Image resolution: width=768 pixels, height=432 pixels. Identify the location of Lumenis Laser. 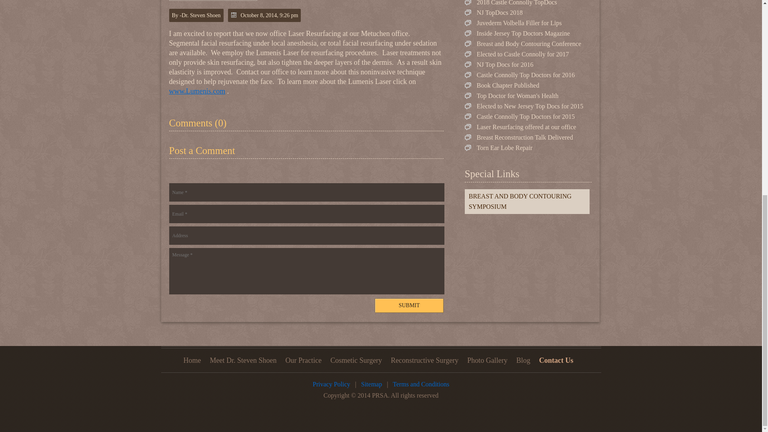
(197, 91).